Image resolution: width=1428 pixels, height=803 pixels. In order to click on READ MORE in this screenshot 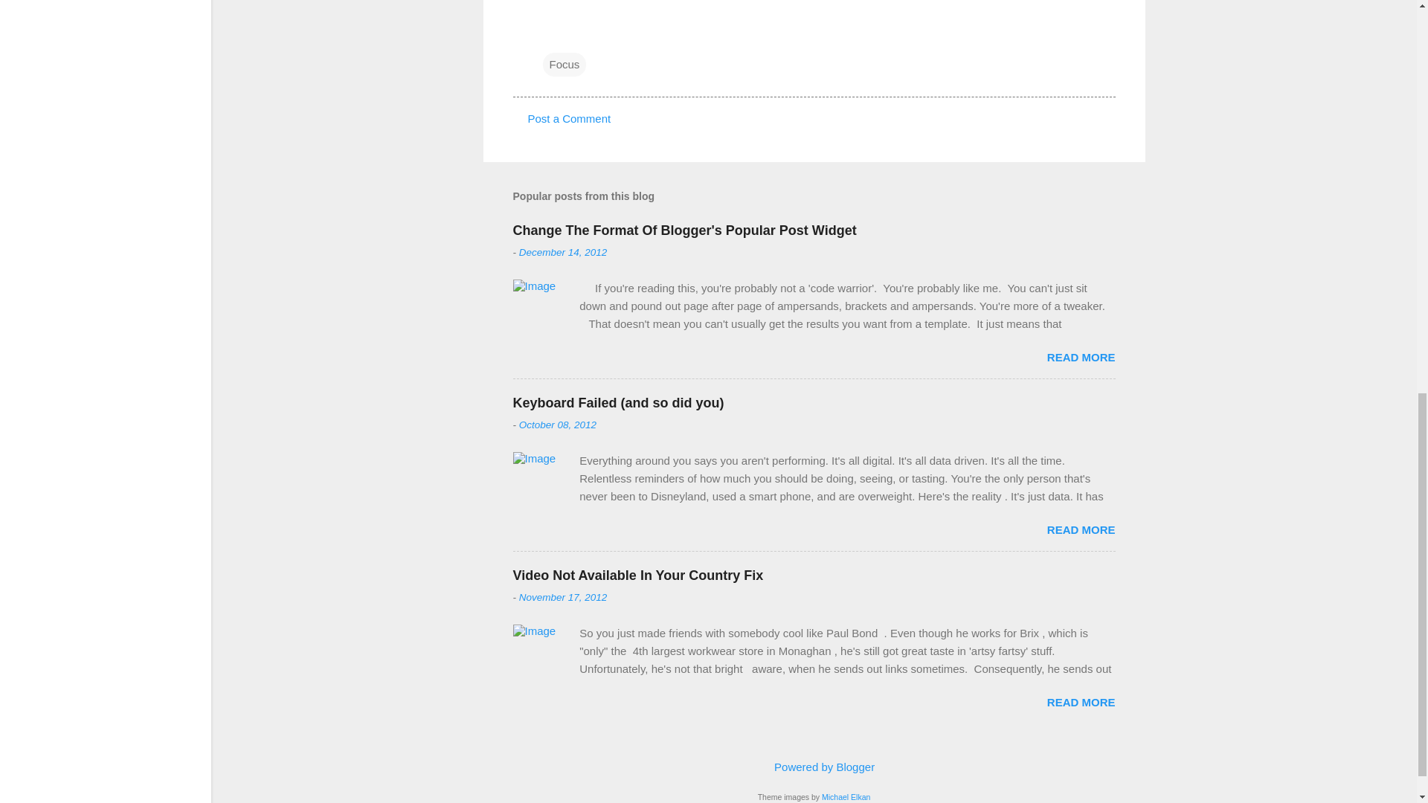, I will do `click(1081, 702)`.